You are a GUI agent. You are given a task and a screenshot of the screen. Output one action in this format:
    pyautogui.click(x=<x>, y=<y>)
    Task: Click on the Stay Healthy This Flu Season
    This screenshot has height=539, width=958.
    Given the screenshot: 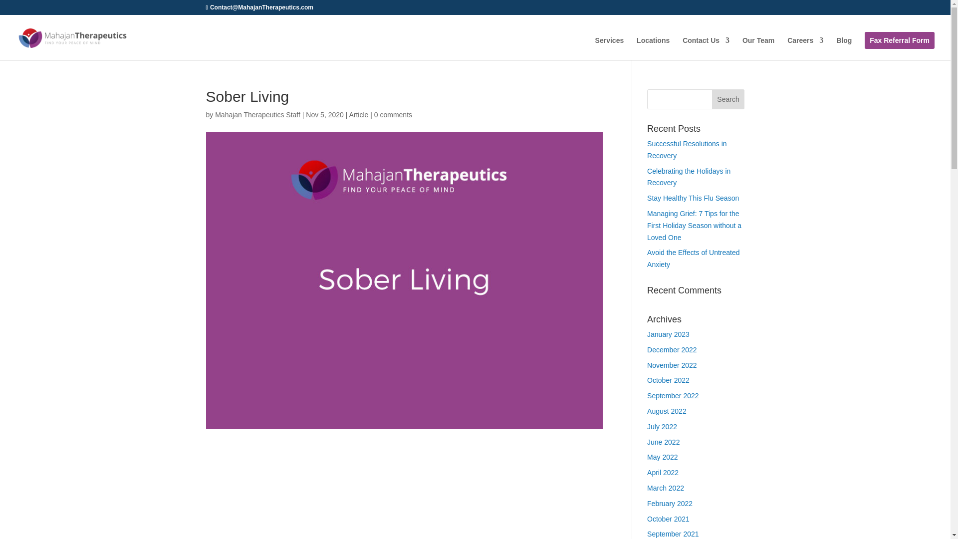 What is the action you would take?
    pyautogui.click(x=693, y=198)
    